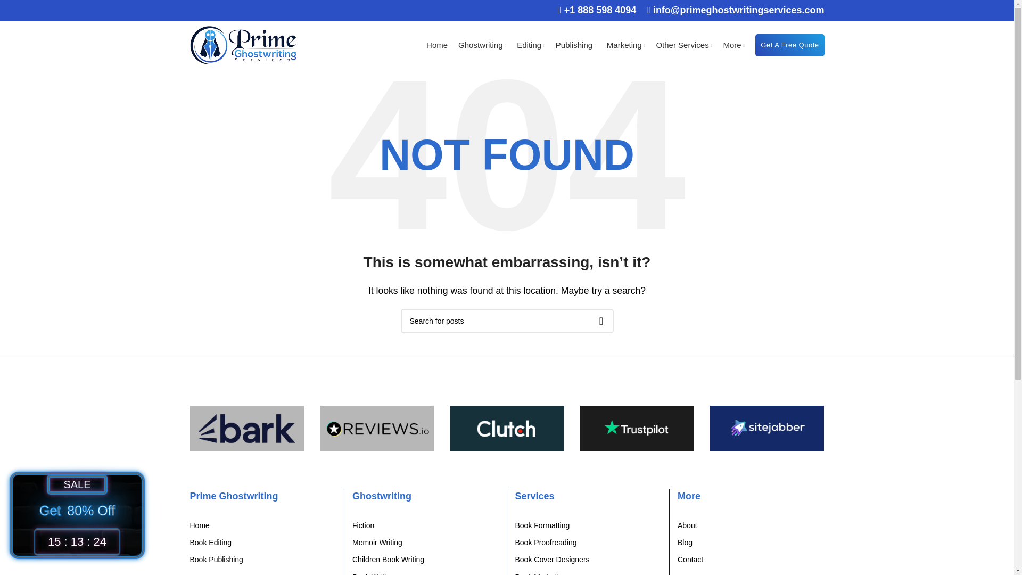 This screenshot has width=1022, height=575. I want to click on Home, so click(436, 45).